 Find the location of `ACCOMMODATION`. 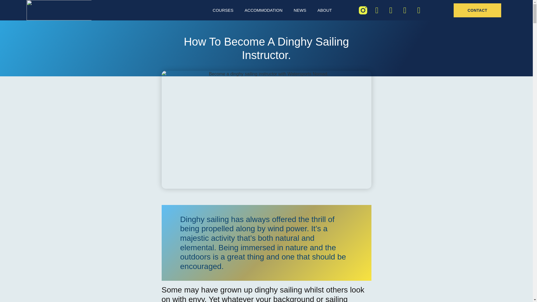

ACCOMMODATION is located at coordinates (263, 10).